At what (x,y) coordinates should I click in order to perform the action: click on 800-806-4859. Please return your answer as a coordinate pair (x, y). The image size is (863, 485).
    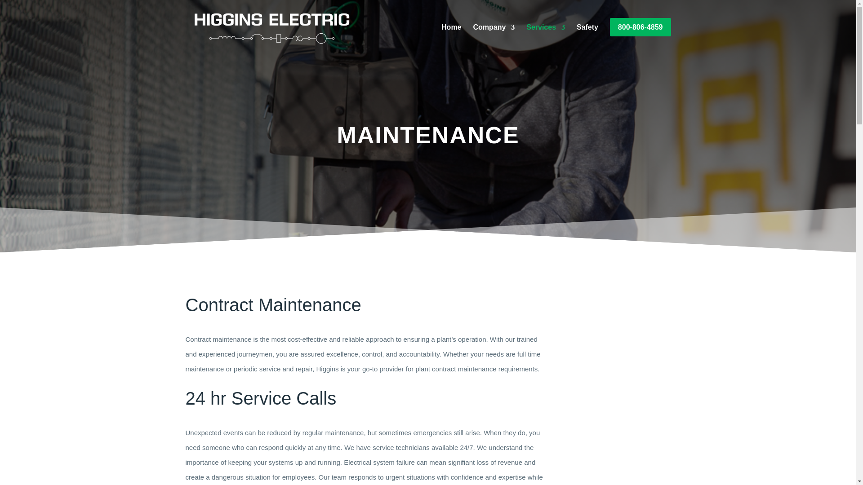
    Looking at the image, I should click on (641, 36).